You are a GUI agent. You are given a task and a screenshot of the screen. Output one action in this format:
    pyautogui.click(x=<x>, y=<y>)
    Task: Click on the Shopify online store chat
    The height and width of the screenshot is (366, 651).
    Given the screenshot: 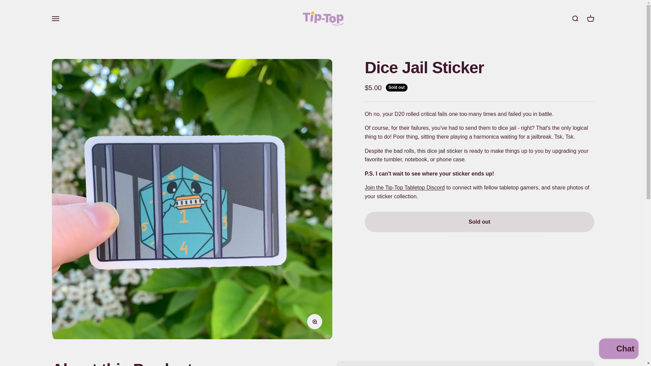 What is the action you would take?
    pyautogui.click(x=590, y=18)
    